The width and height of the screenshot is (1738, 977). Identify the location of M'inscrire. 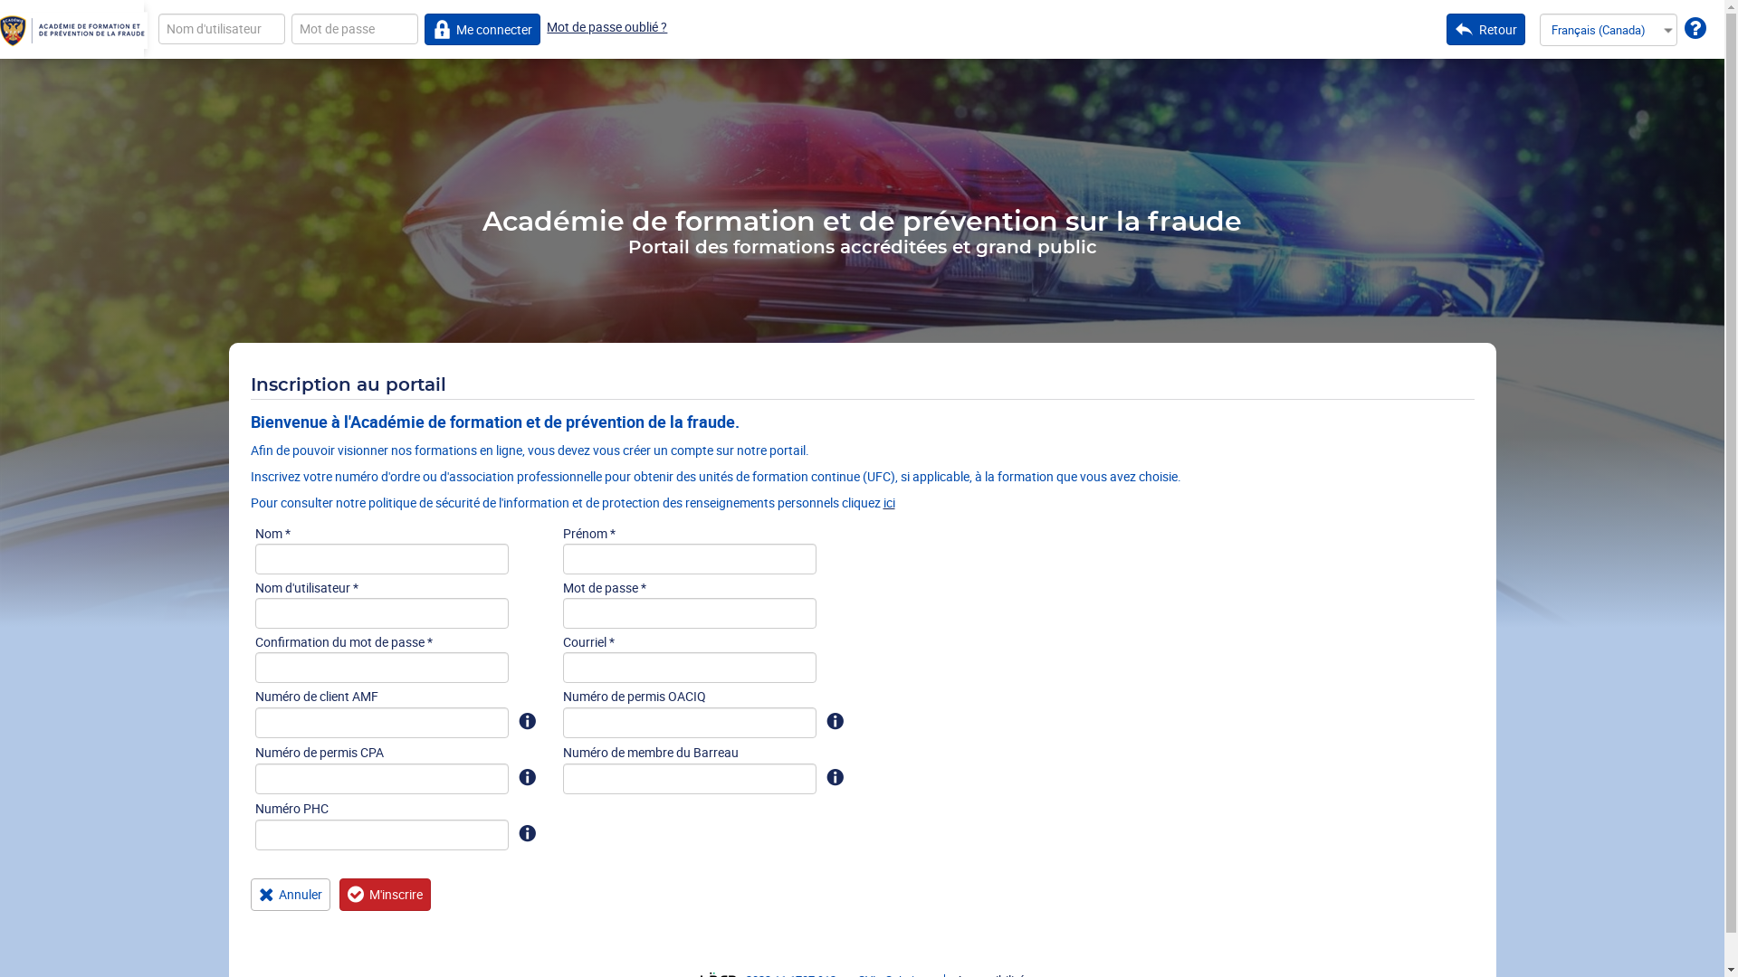
(386, 895).